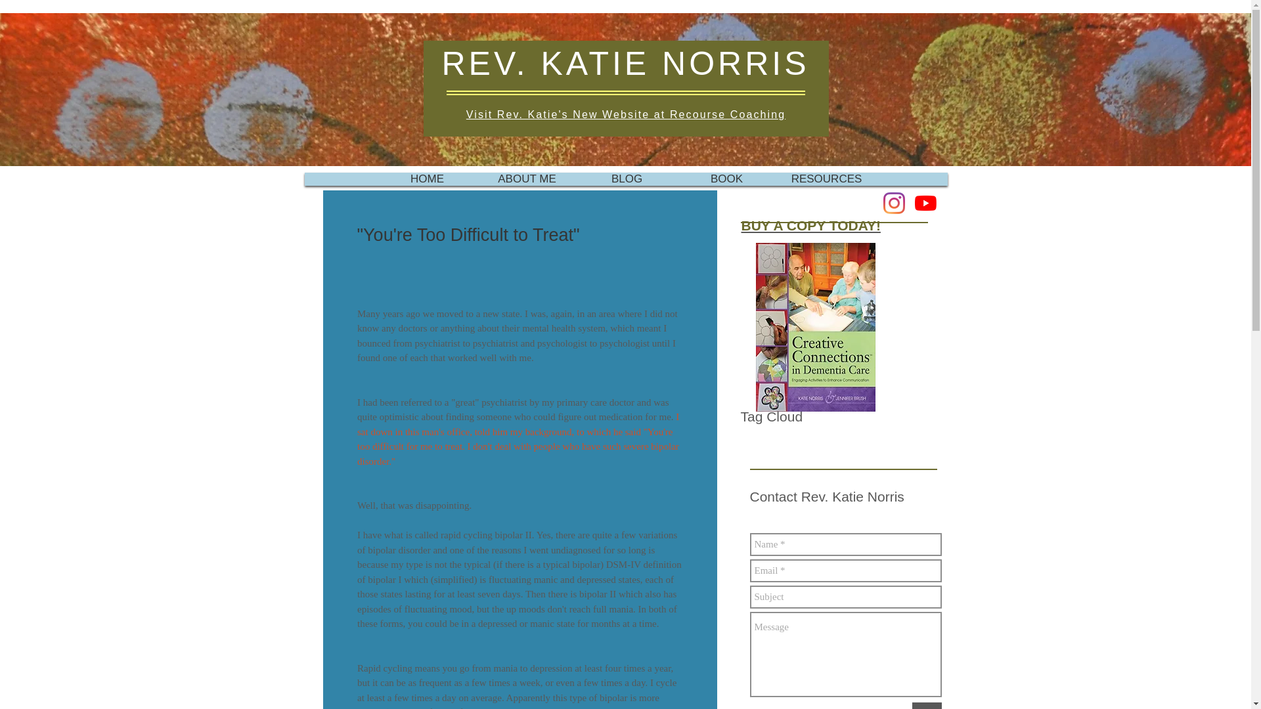  Describe the element at coordinates (816, 441) in the screenshot. I see `Site Search` at that location.